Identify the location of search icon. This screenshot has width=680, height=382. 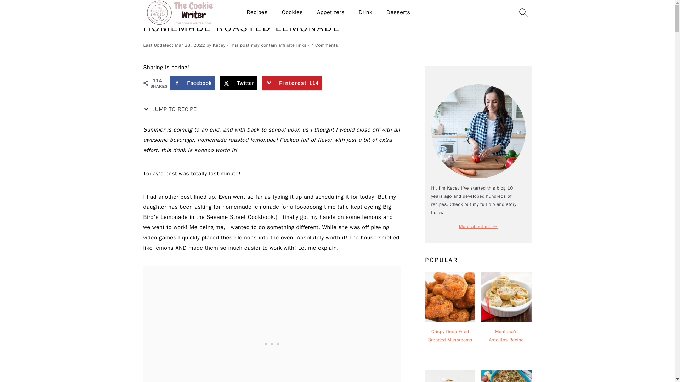
(292, 83).